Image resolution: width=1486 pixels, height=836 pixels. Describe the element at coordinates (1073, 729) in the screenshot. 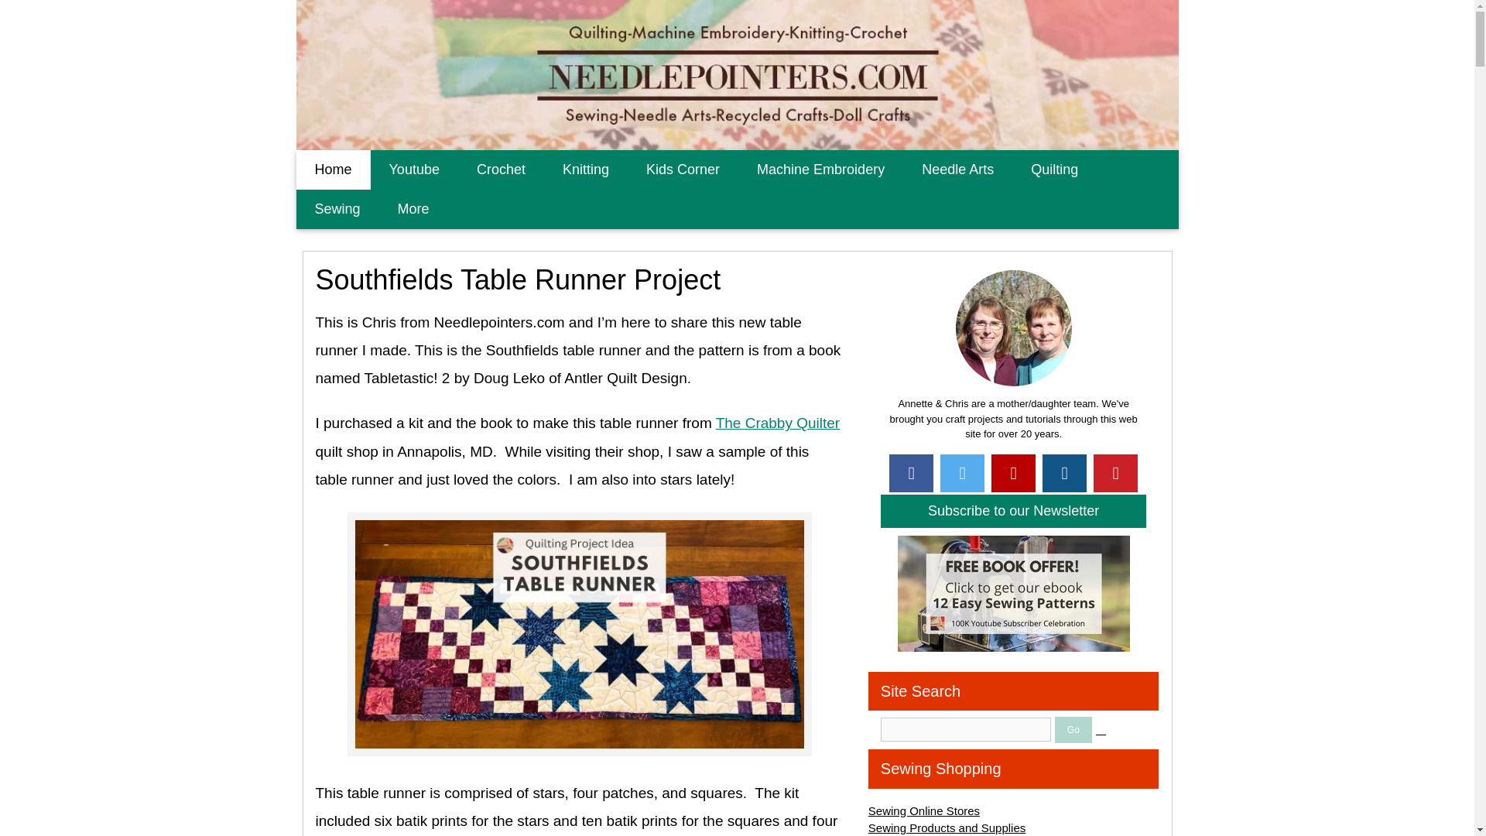

I see `Go` at that location.